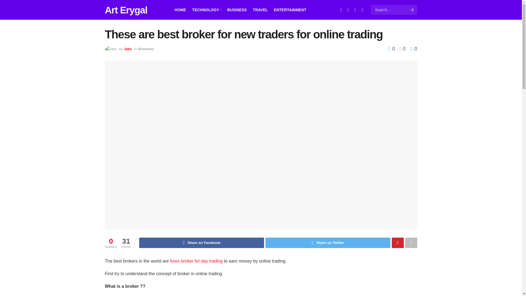  I want to click on ENTERTAINMENT, so click(290, 10).